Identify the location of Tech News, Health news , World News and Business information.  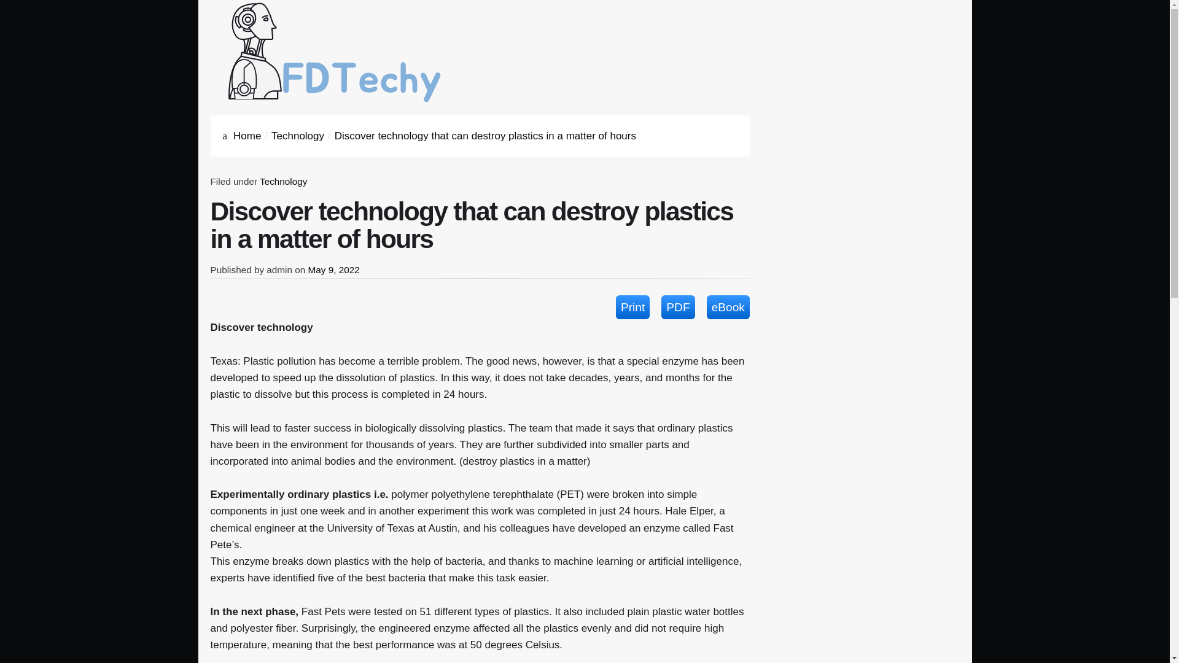
(334, 52).